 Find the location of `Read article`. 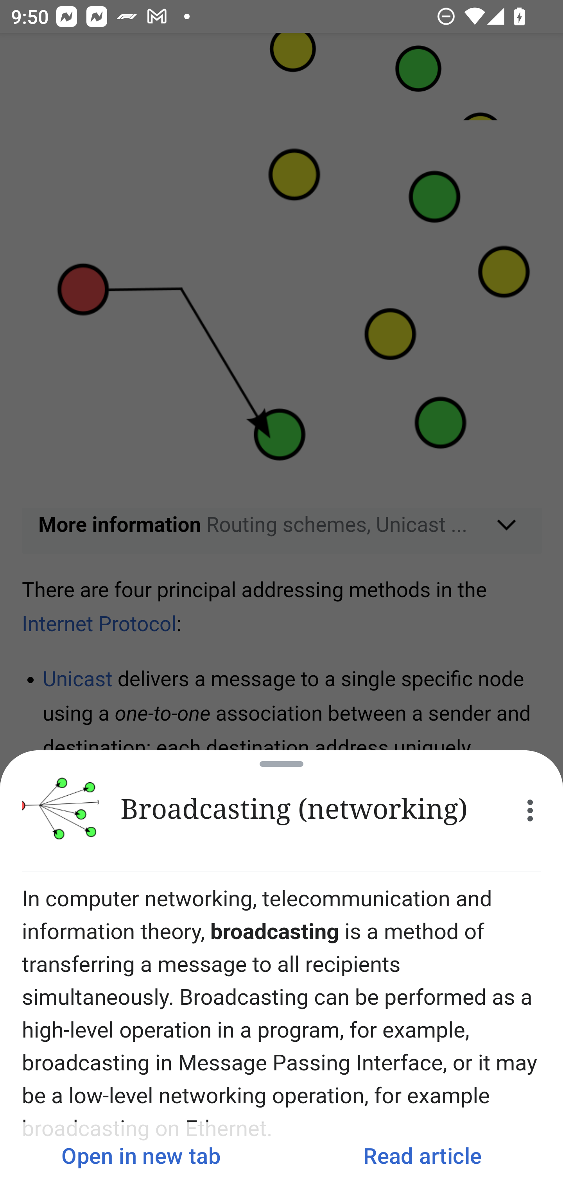

Read article is located at coordinates (422, 1155).